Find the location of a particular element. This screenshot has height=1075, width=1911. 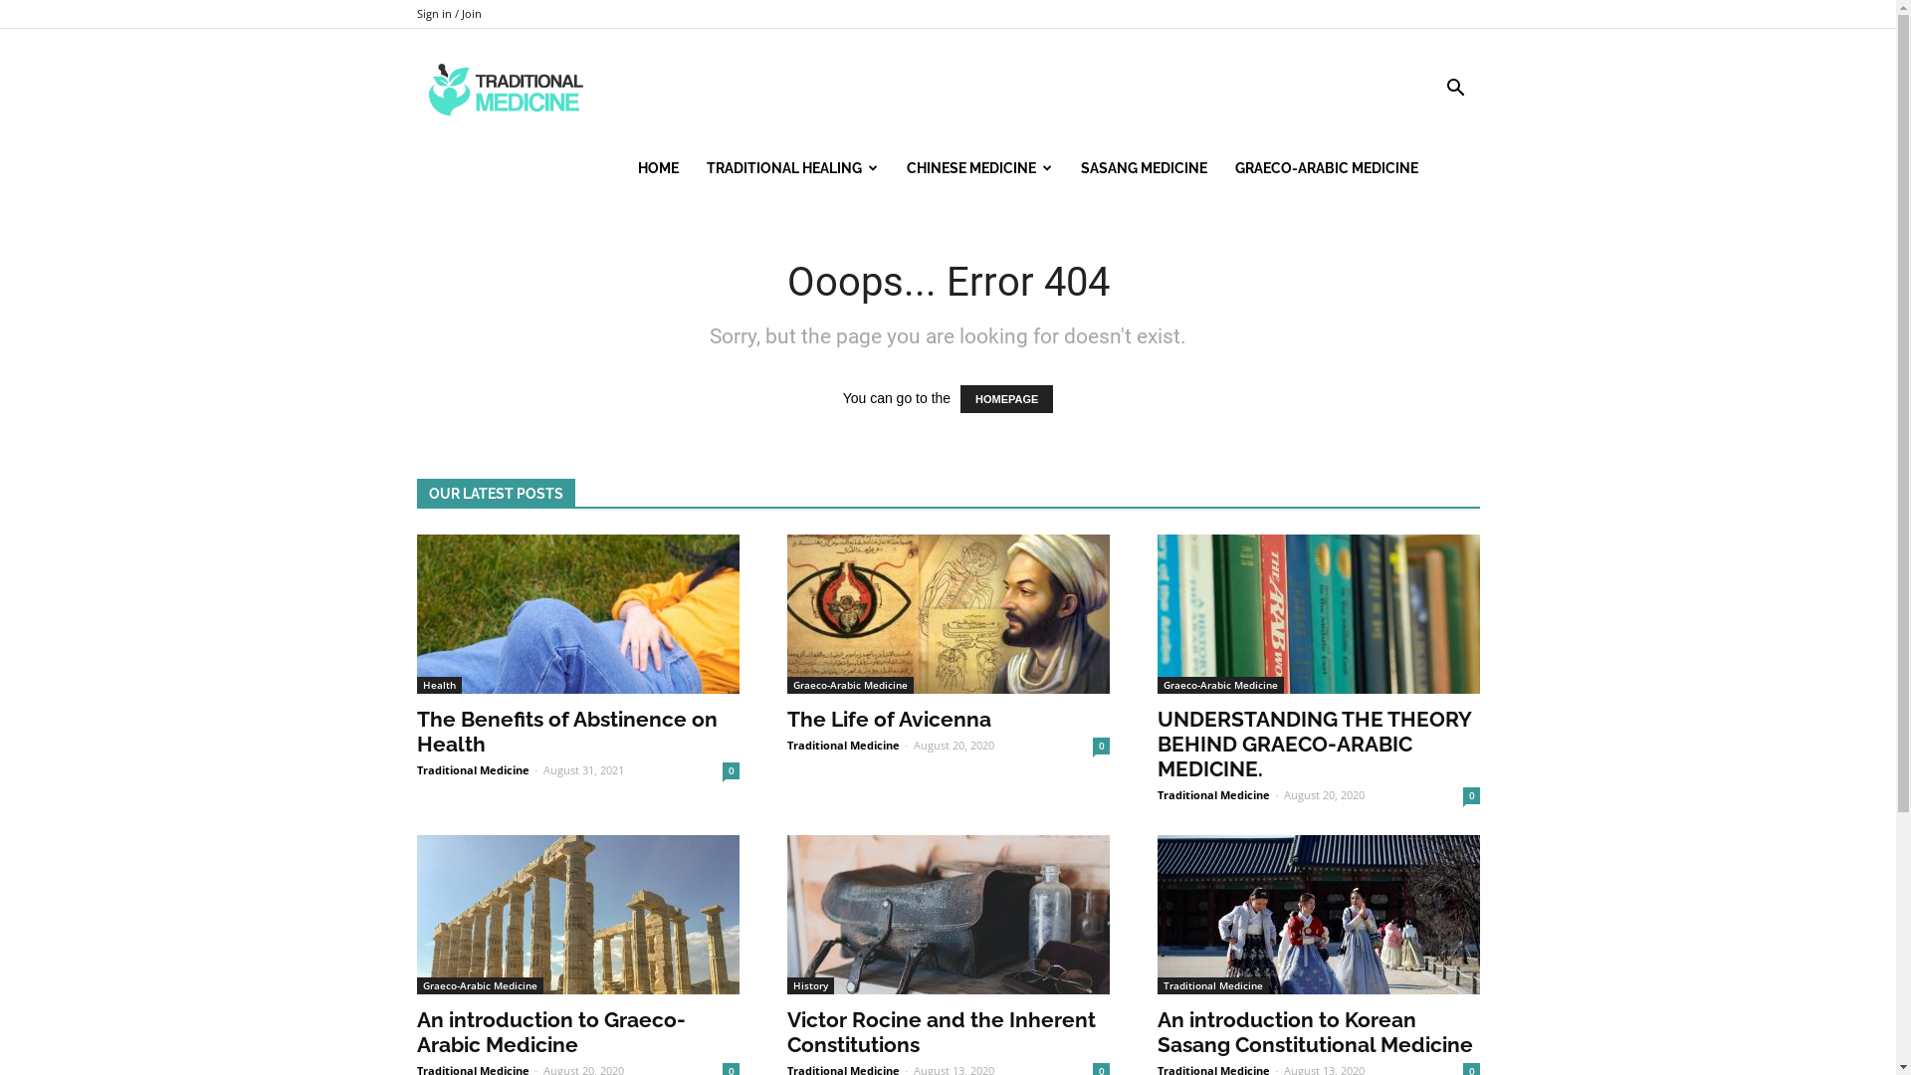

An introduction to Graeco-Arabic Medicine is located at coordinates (577, 915).